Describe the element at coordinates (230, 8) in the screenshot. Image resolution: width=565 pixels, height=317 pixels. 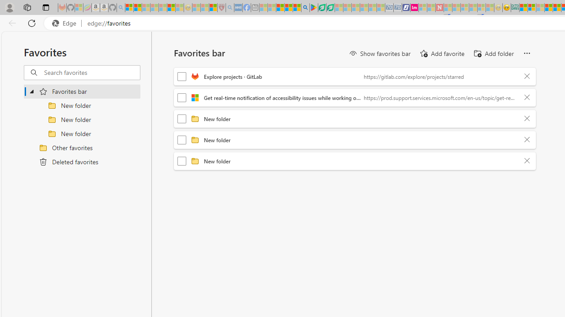
I see `list of asthma inhalers uk - Search - Sleeping` at that location.